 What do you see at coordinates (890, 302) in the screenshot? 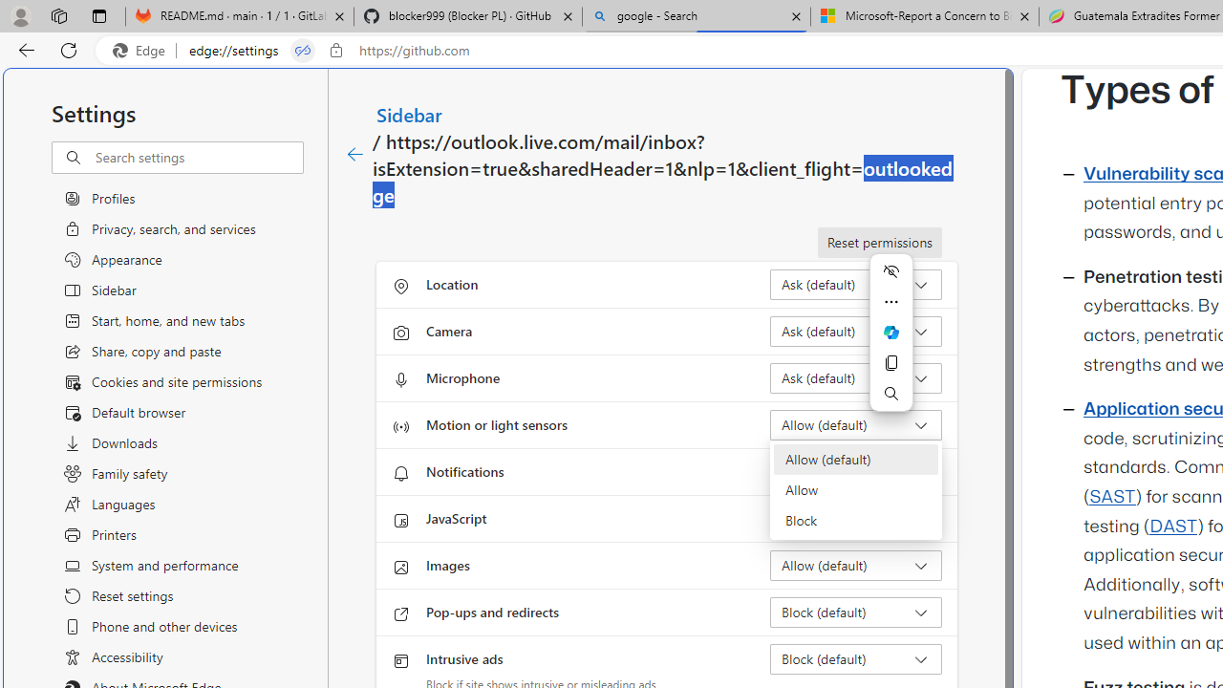
I see `More actions` at bounding box center [890, 302].